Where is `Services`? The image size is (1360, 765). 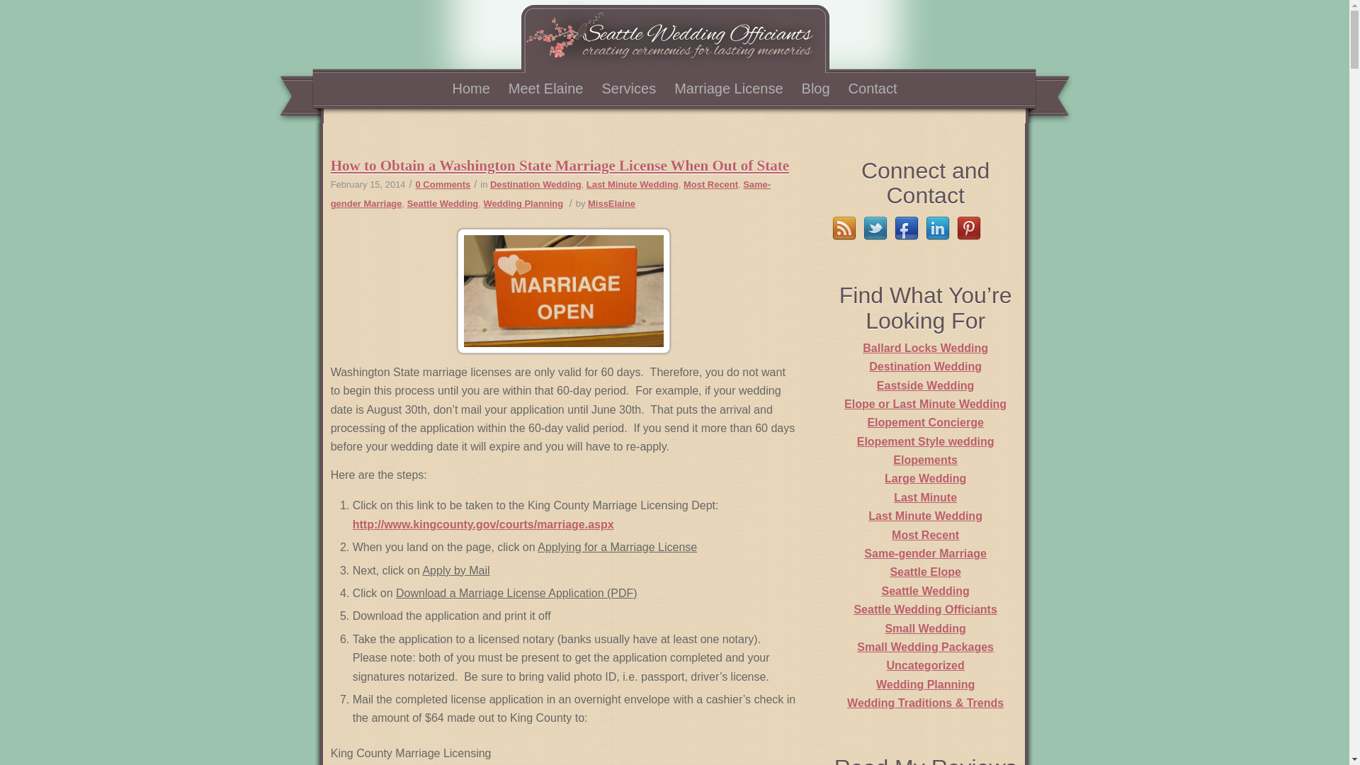 Services is located at coordinates (628, 89).